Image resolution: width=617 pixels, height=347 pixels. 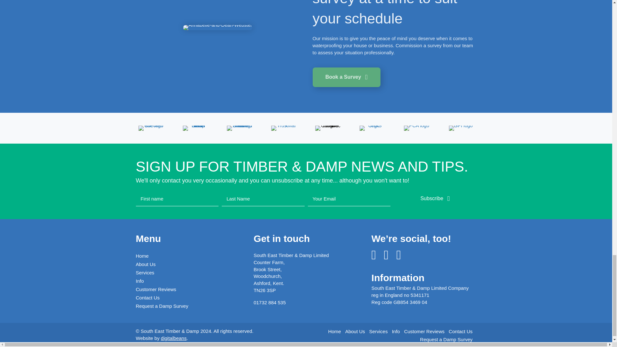 I want to click on Trading Standards Checked Kent, so click(x=240, y=128).